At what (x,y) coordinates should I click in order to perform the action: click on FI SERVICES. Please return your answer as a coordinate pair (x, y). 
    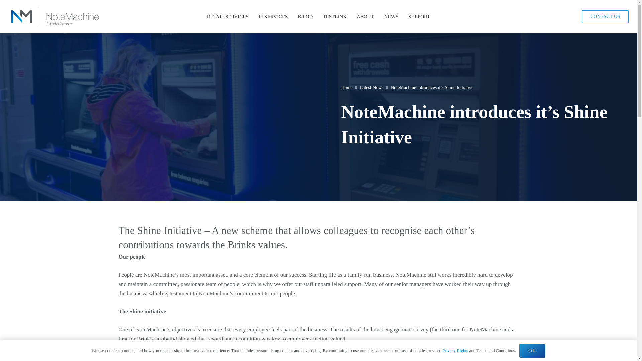
    Looking at the image, I should click on (273, 17).